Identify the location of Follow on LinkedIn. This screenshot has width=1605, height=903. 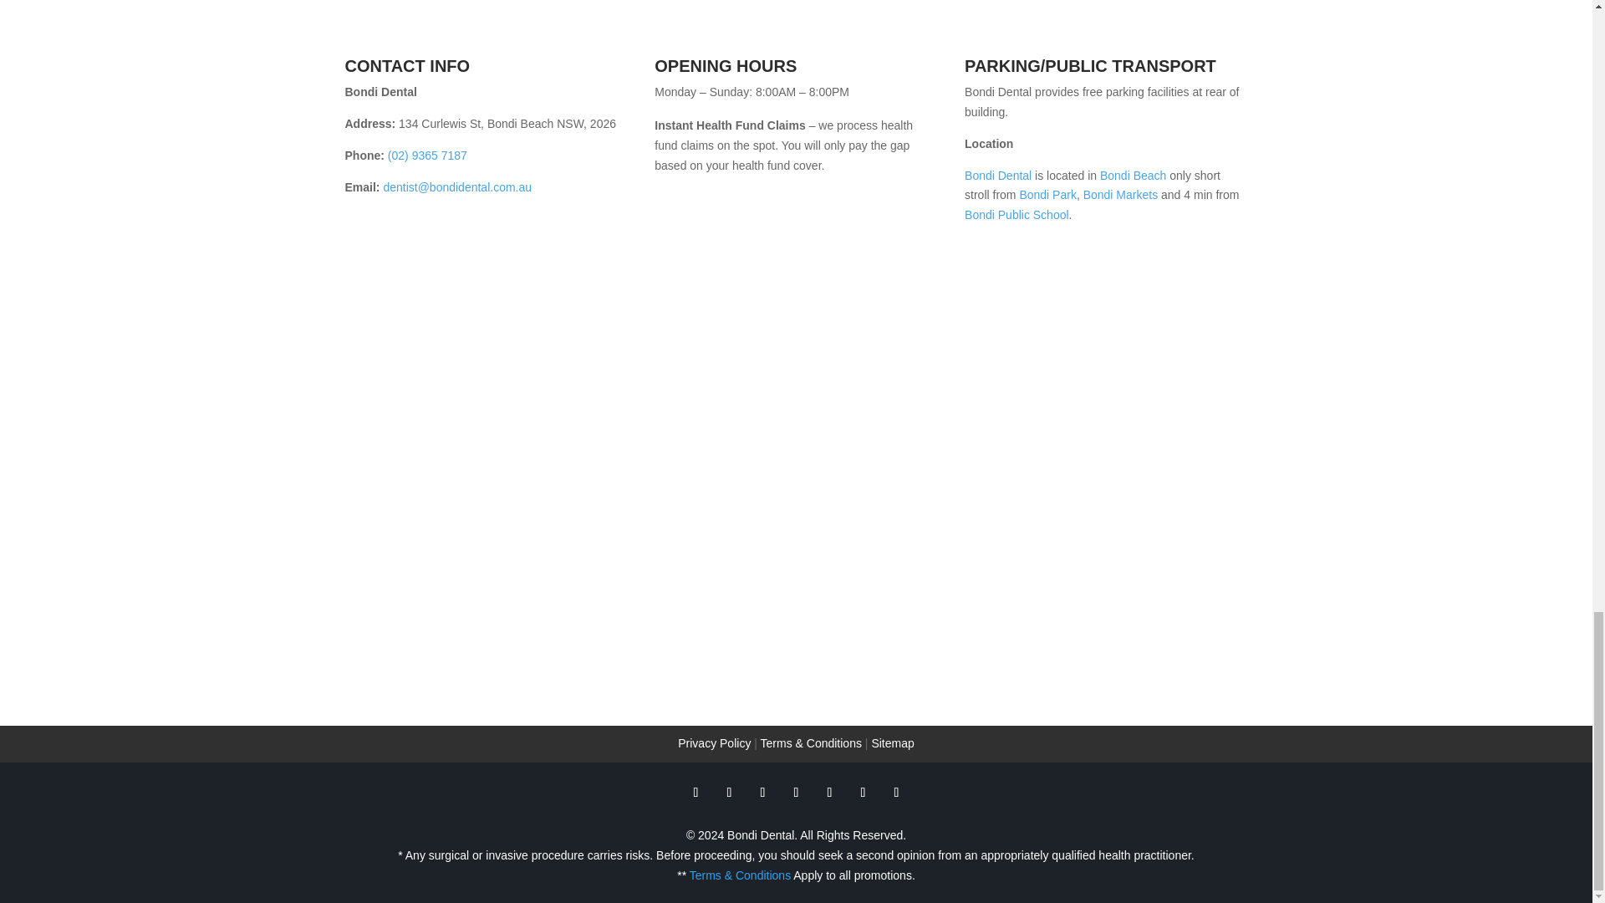
(863, 793).